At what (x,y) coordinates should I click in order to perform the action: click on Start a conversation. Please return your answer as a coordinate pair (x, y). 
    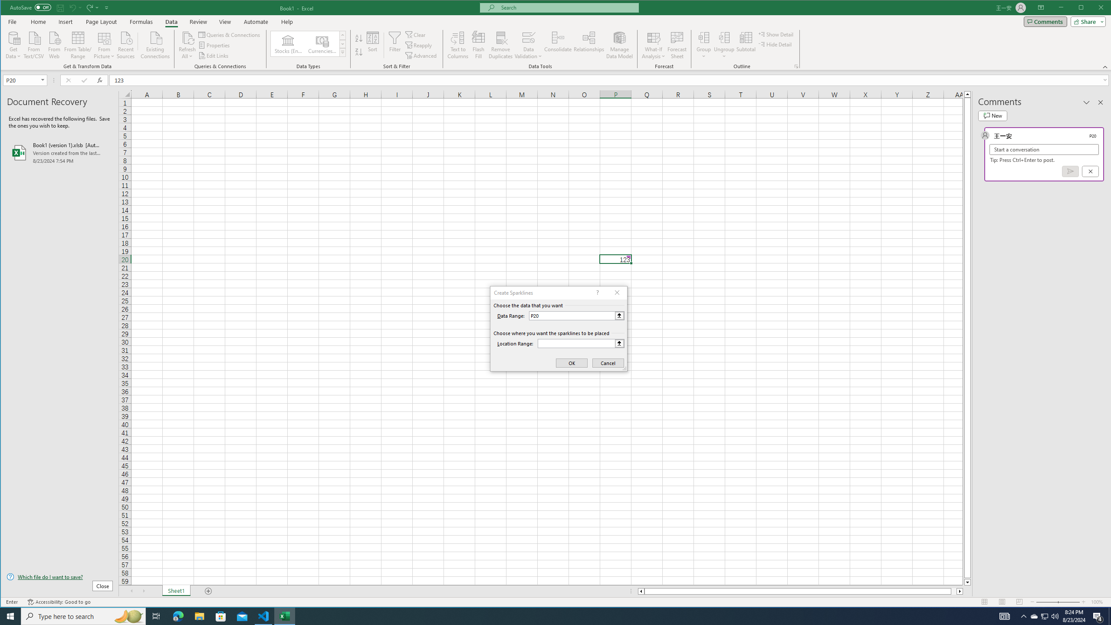
    Looking at the image, I should click on (1044, 149).